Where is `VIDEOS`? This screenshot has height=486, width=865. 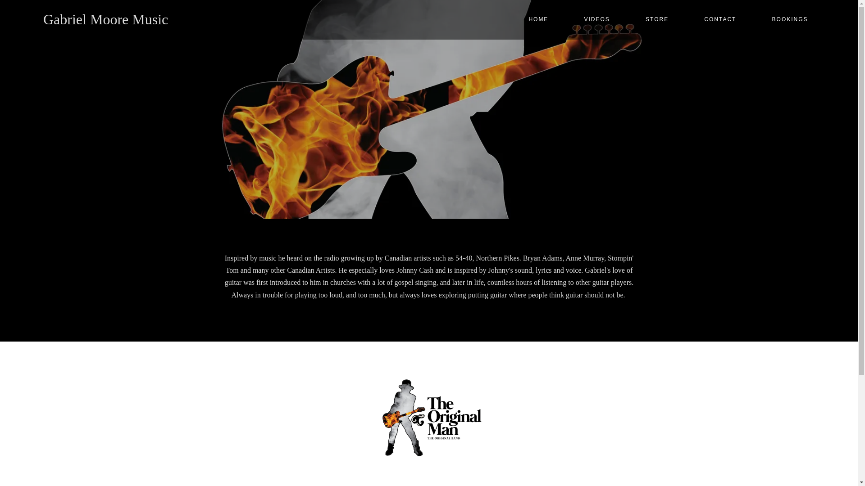 VIDEOS is located at coordinates (596, 19).